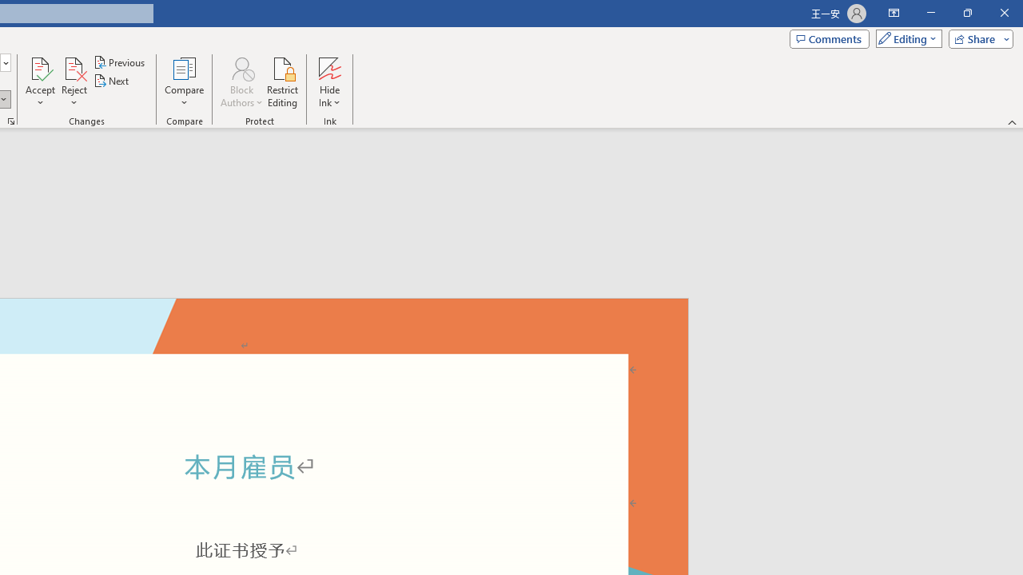 This screenshot has height=575, width=1023. Describe the element at coordinates (40, 81) in the screenshot. I see `Accept` at that location.